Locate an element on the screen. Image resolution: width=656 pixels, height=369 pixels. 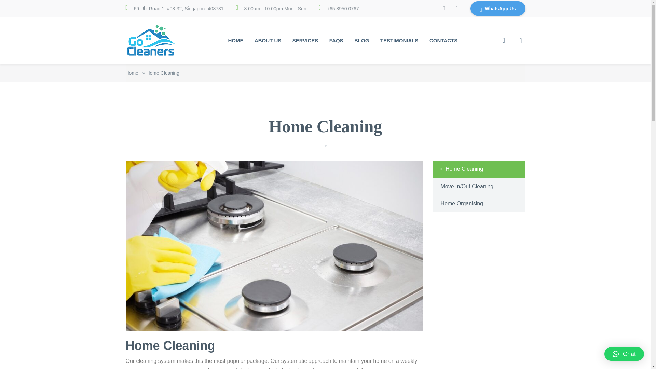
TESTIMONIALS is located at coordinates (399, 40).